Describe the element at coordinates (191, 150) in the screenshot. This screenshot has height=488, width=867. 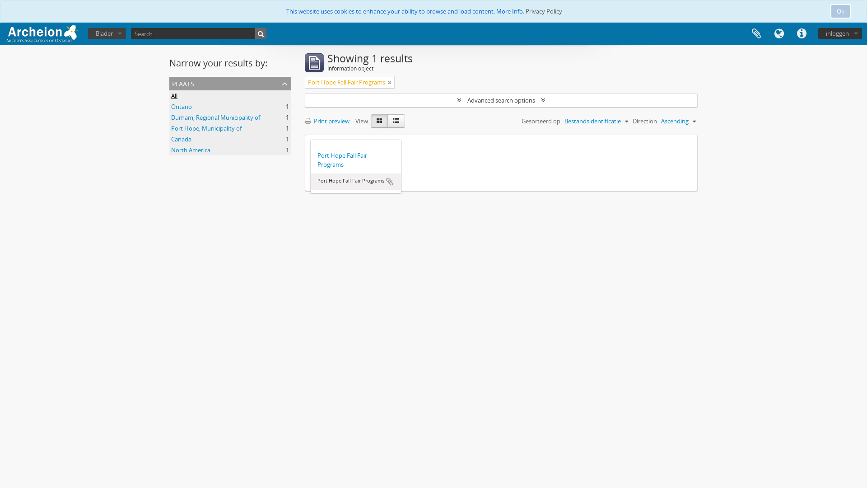
I see `North America` at that location.